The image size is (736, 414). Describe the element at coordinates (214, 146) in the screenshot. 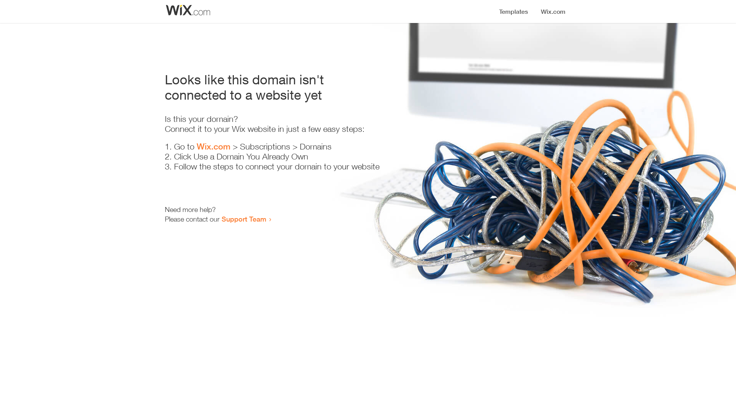

I see `Wix.com` at that location.